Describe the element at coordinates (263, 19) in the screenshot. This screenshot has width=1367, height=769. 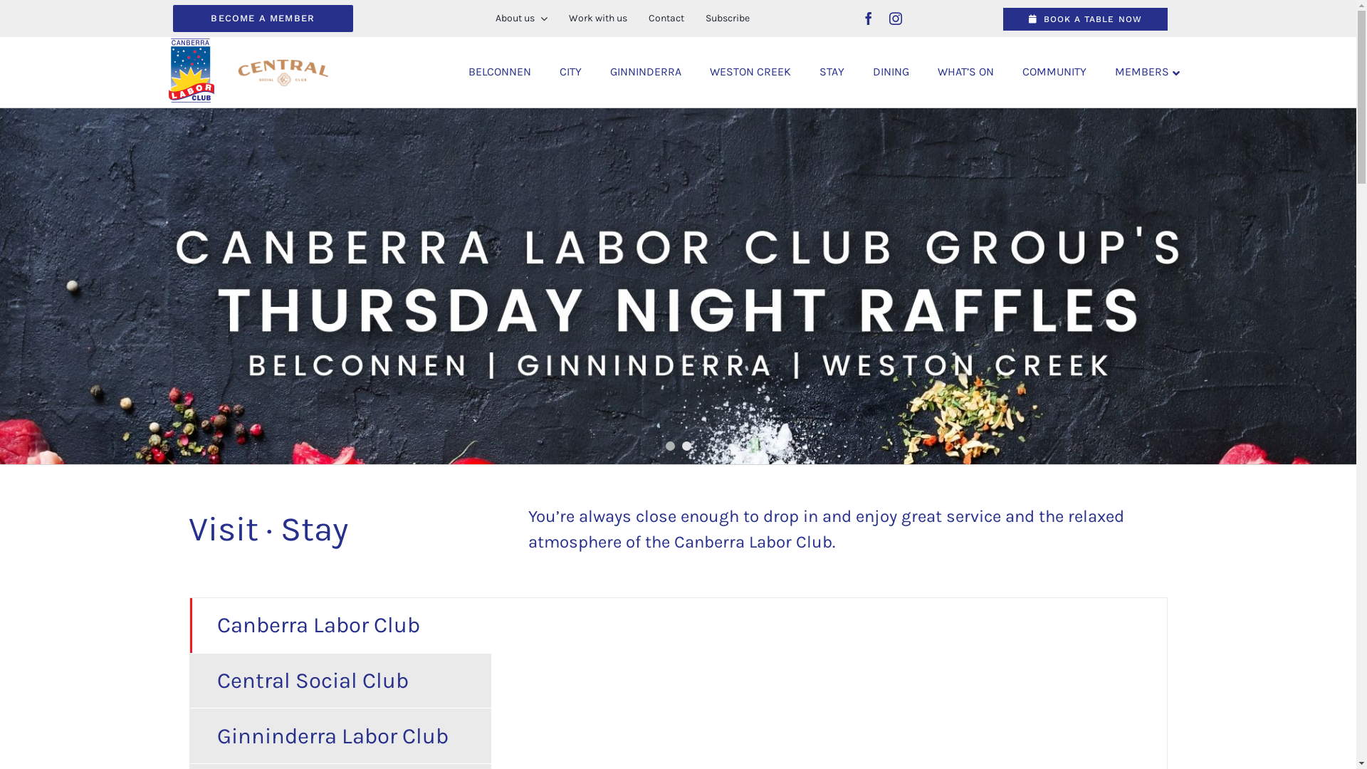
I see `BECOME A MEMBER` at that location.